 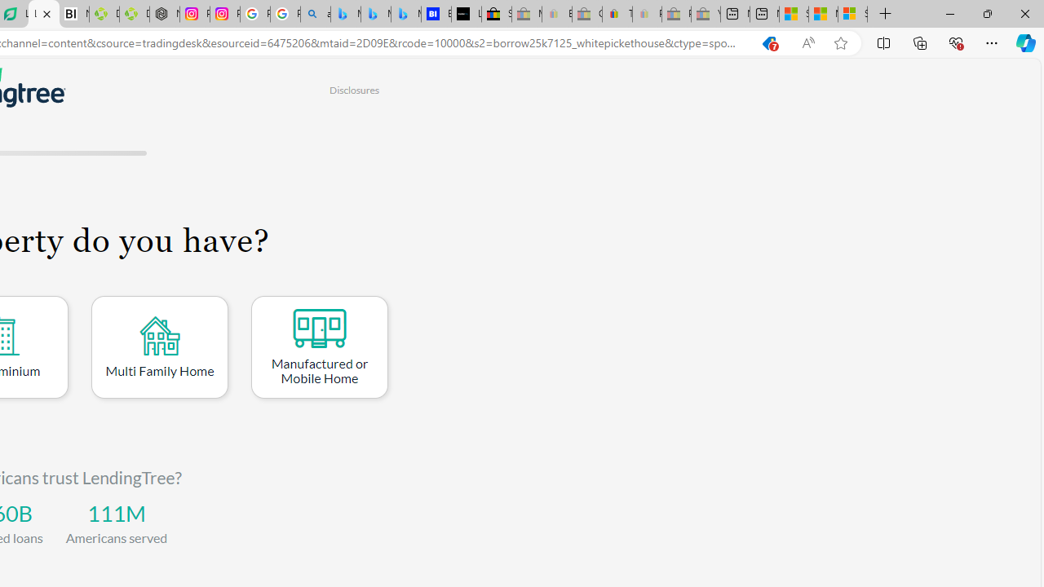 I want to click on Yard, Garden & Outdoor Living - Sleeping, so click(x=706, y=15).